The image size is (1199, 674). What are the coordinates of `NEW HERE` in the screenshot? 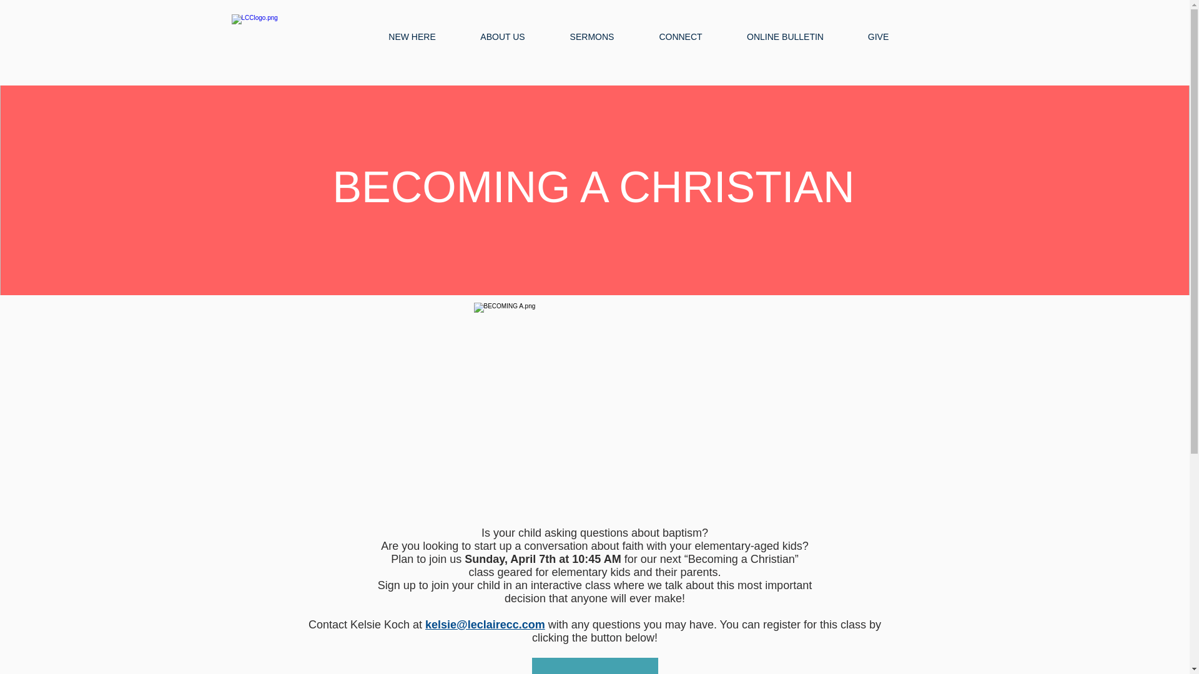 It's located at (412, 36).